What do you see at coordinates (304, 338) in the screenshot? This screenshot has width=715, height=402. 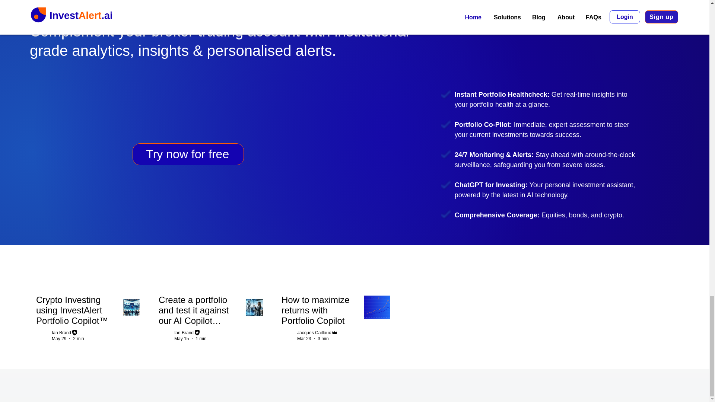 I see `Mar 23` at bounding box center [304, 338].